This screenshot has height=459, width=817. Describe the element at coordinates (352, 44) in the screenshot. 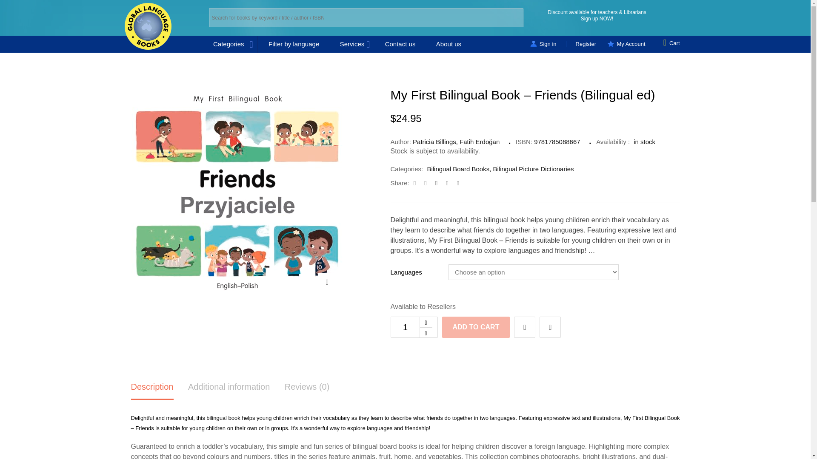

I see `Services` at that location.